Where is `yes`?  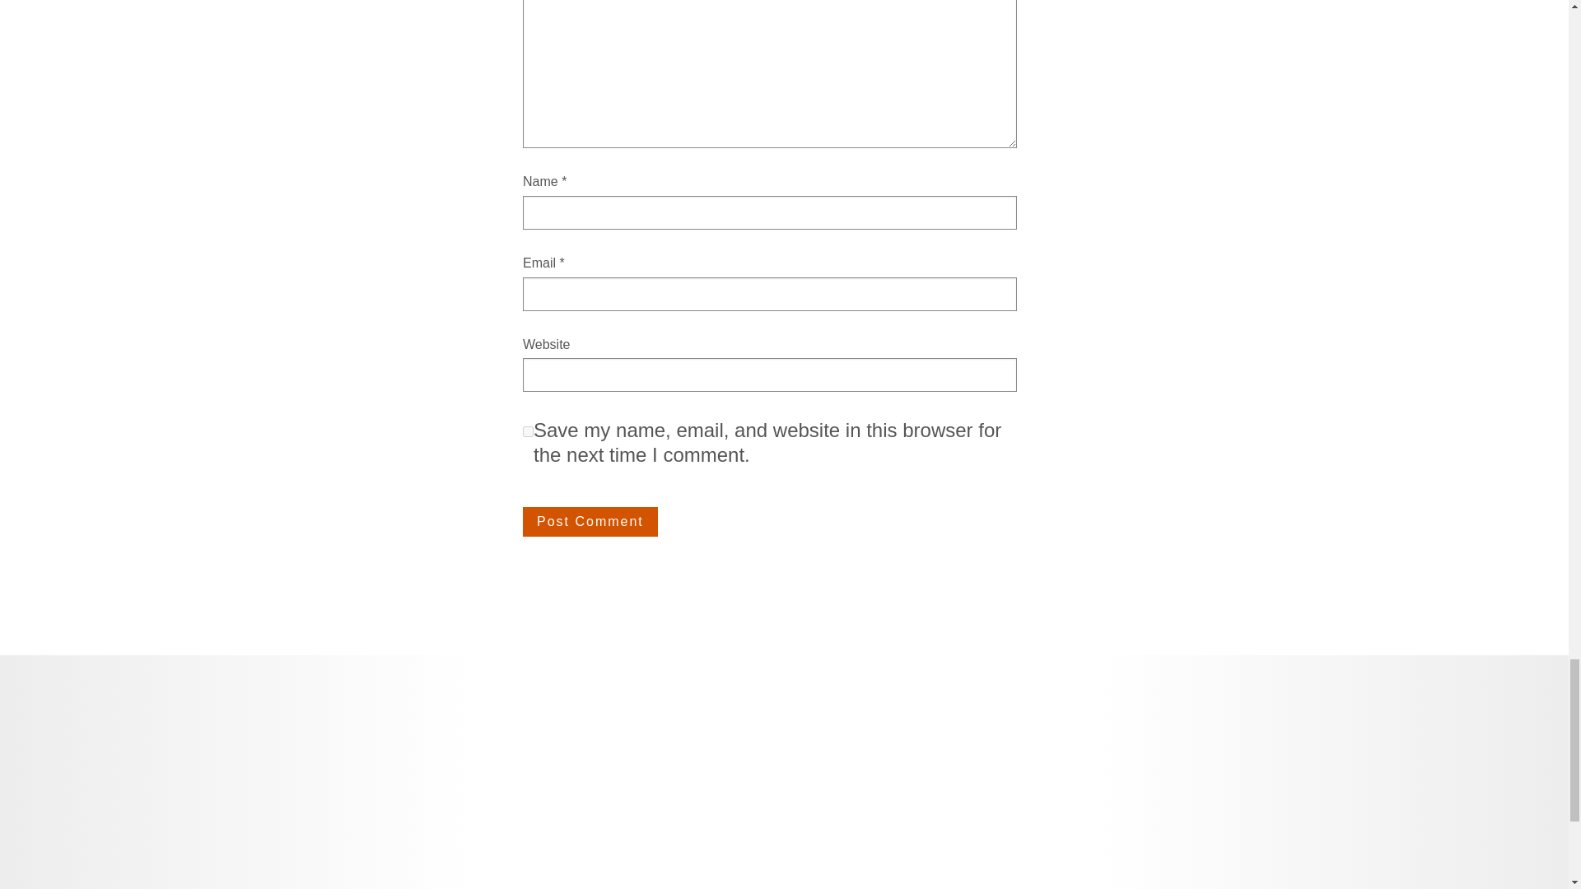
yes is located at coordinates (529, 431).